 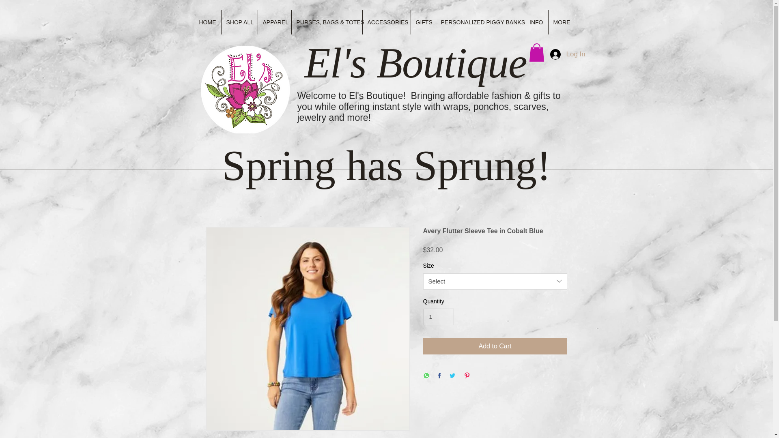 I want to click on INFO, so click(x=536, y=22).